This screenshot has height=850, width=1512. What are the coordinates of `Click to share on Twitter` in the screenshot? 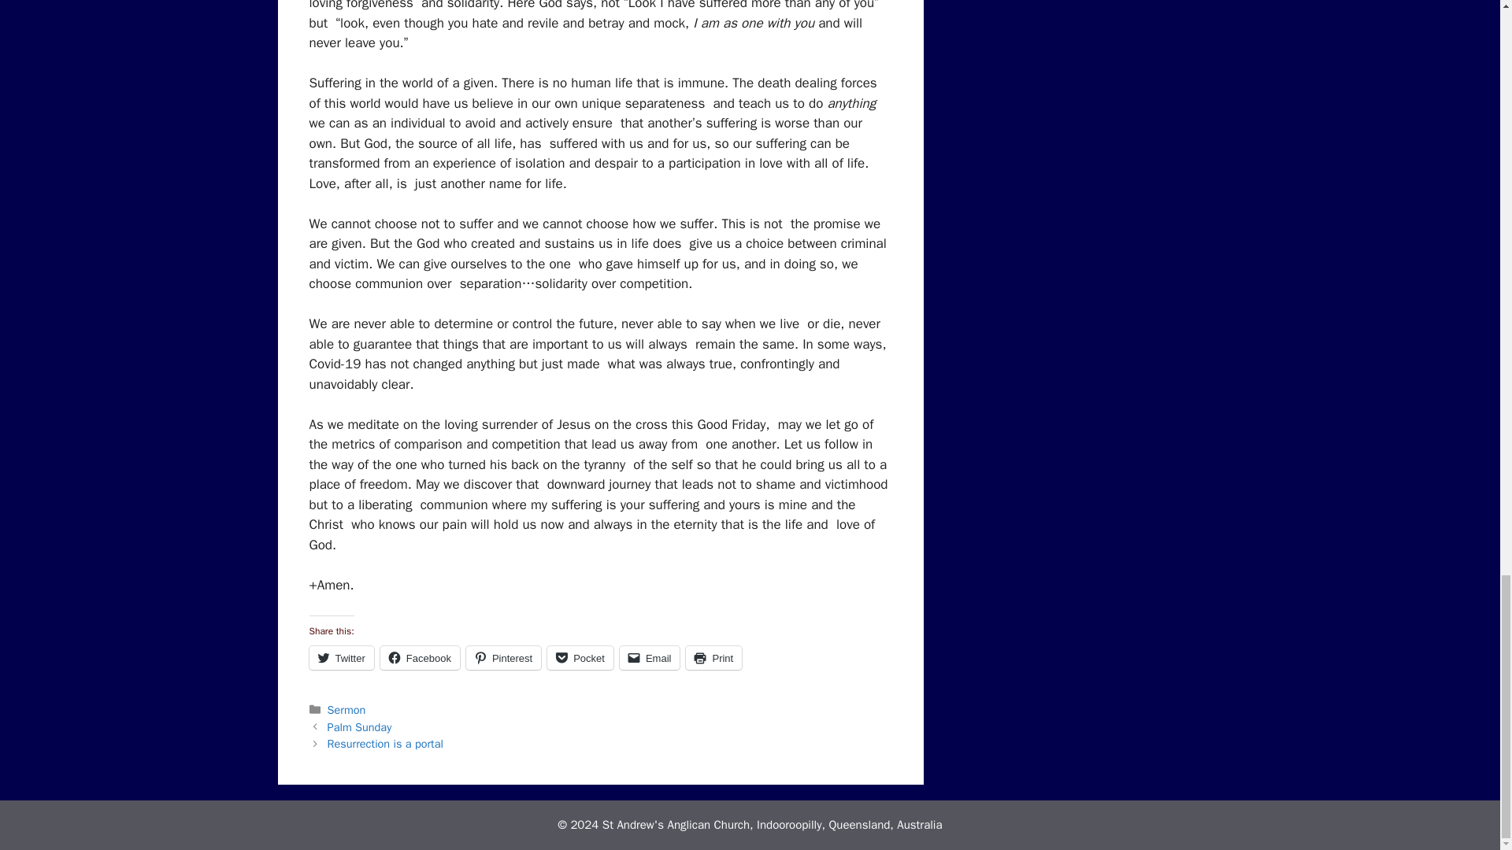 It's located at (340, 658).